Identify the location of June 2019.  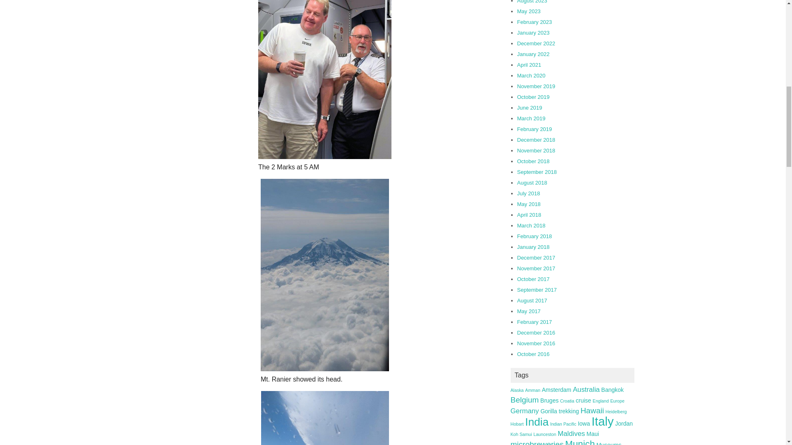
(530, 107).